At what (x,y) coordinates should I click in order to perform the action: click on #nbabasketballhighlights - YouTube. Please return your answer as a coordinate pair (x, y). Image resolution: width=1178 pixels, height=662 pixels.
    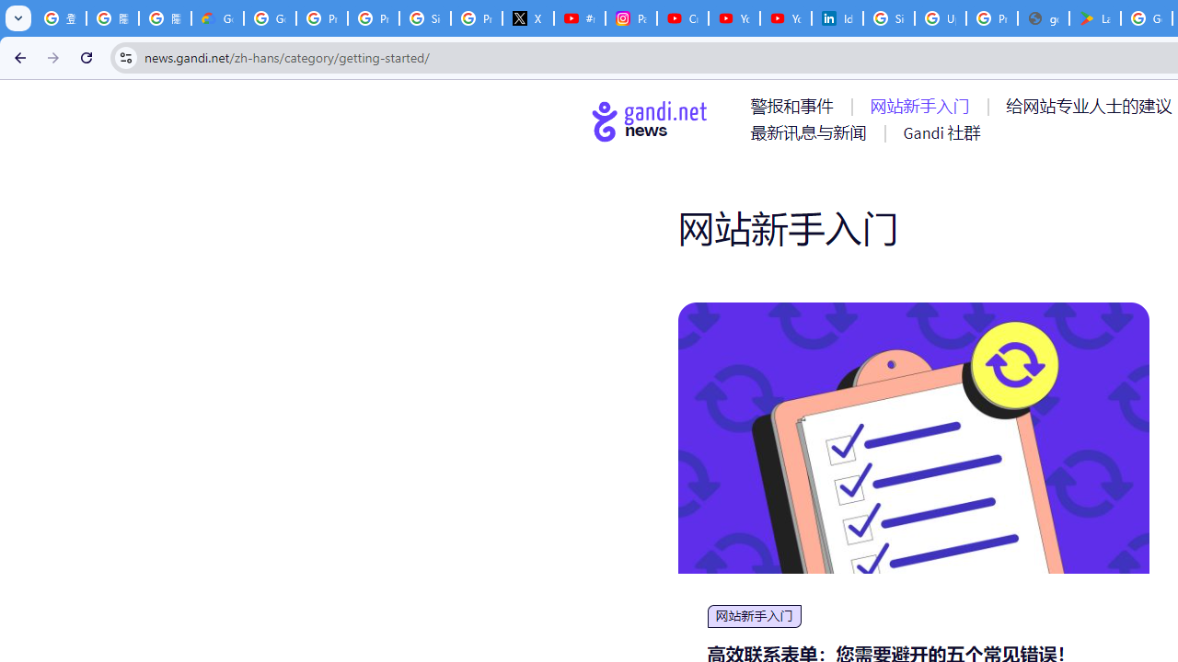
    Looking at the image, I should click on (579, 18).